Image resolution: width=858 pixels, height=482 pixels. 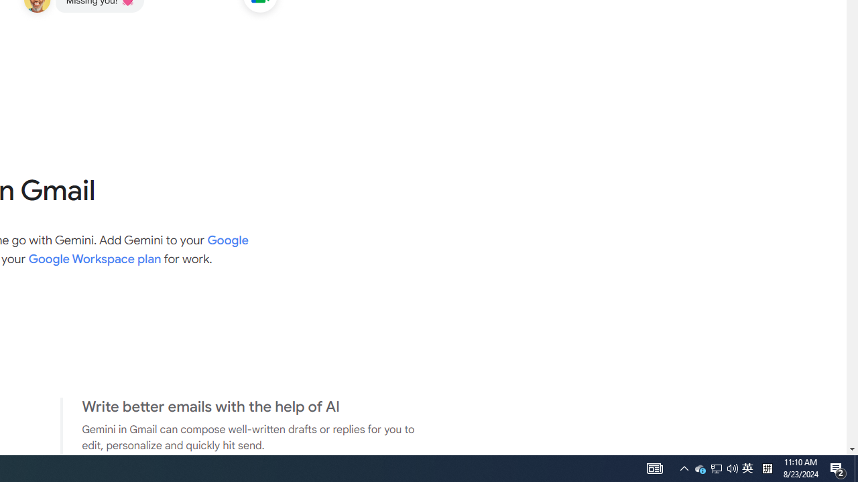 What do you see at coordinates (700, 469) in the screenshot?
I see `Tray Input Indicator - Chinese (Simplified, China)` at bounding box center [700, 469].